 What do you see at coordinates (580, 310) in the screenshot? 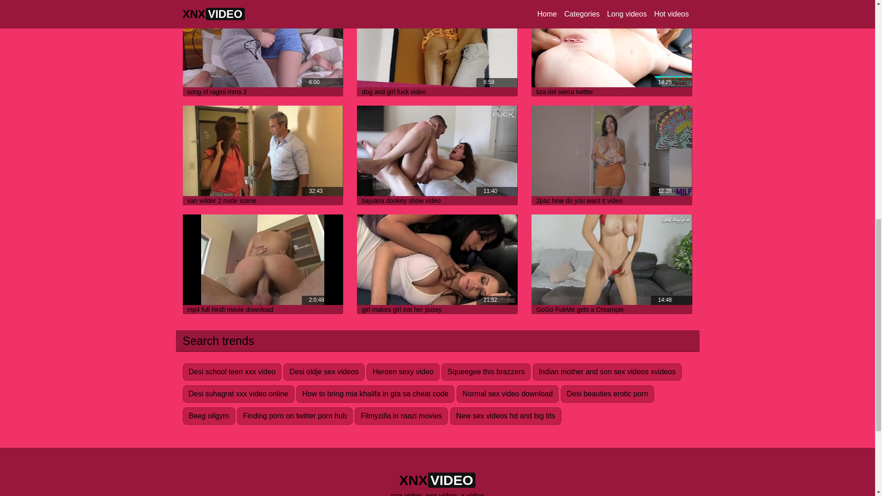
I see `GoGo FukMe gets a Creampie` at bounding box center [580, 310].